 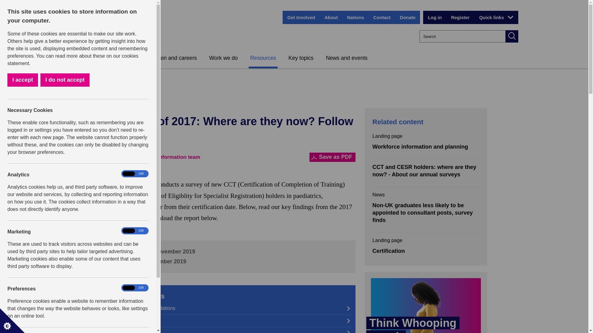 What do you see at coordinates (511, 36) in the screenshot?
I see `Search` at bounding box center [511, 36].